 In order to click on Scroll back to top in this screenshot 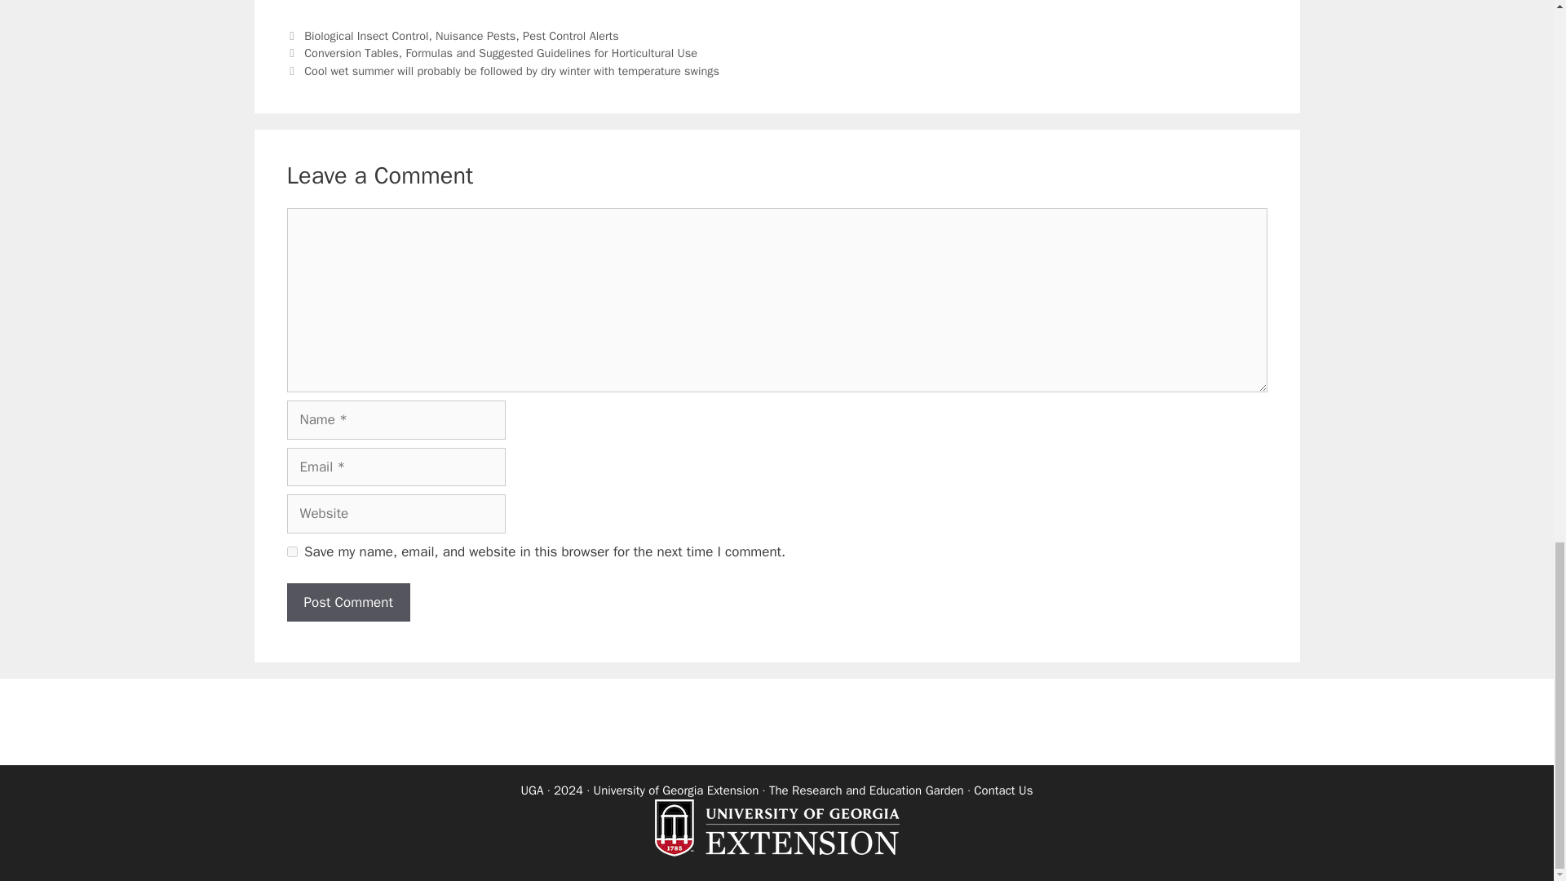, I will do `click(1513, 222)`.